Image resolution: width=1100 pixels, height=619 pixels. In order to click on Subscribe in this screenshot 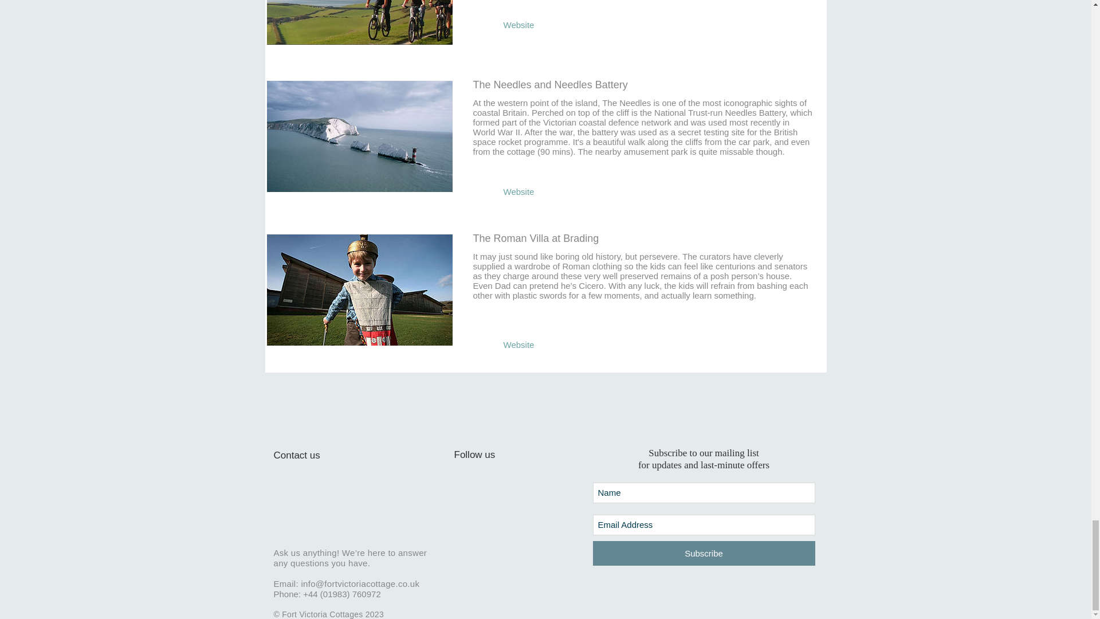, I will do `click(704, 553)`.